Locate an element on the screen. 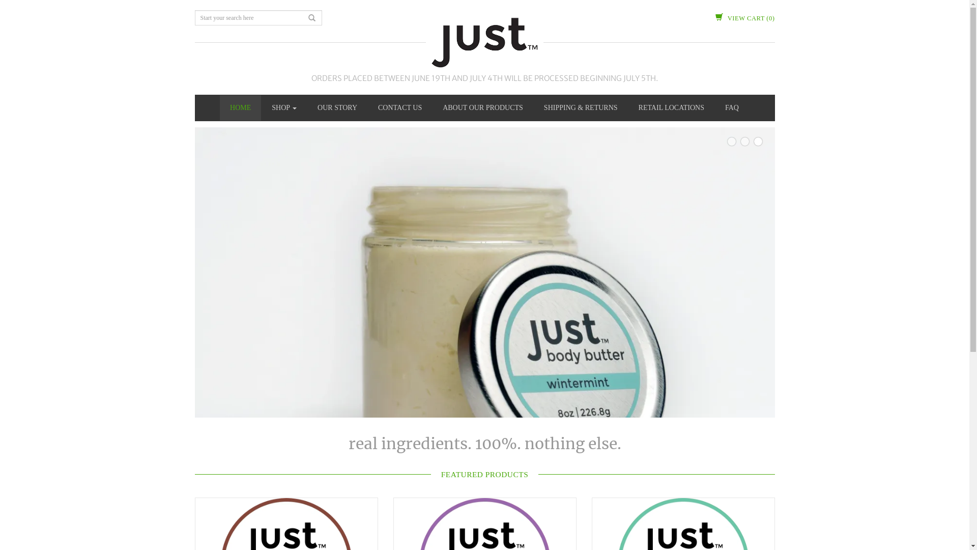 The width and height of the screenshot is (977, 550). SHOP is located at coordinates (284, 108).